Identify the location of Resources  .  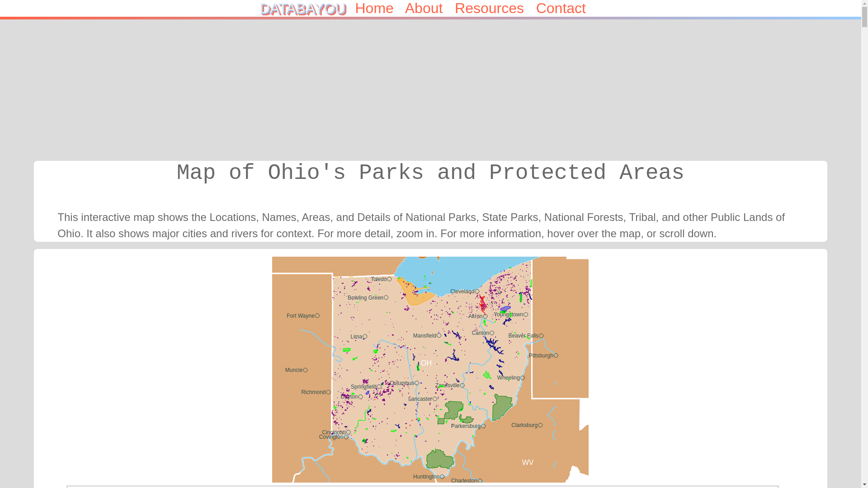
(495, 8).